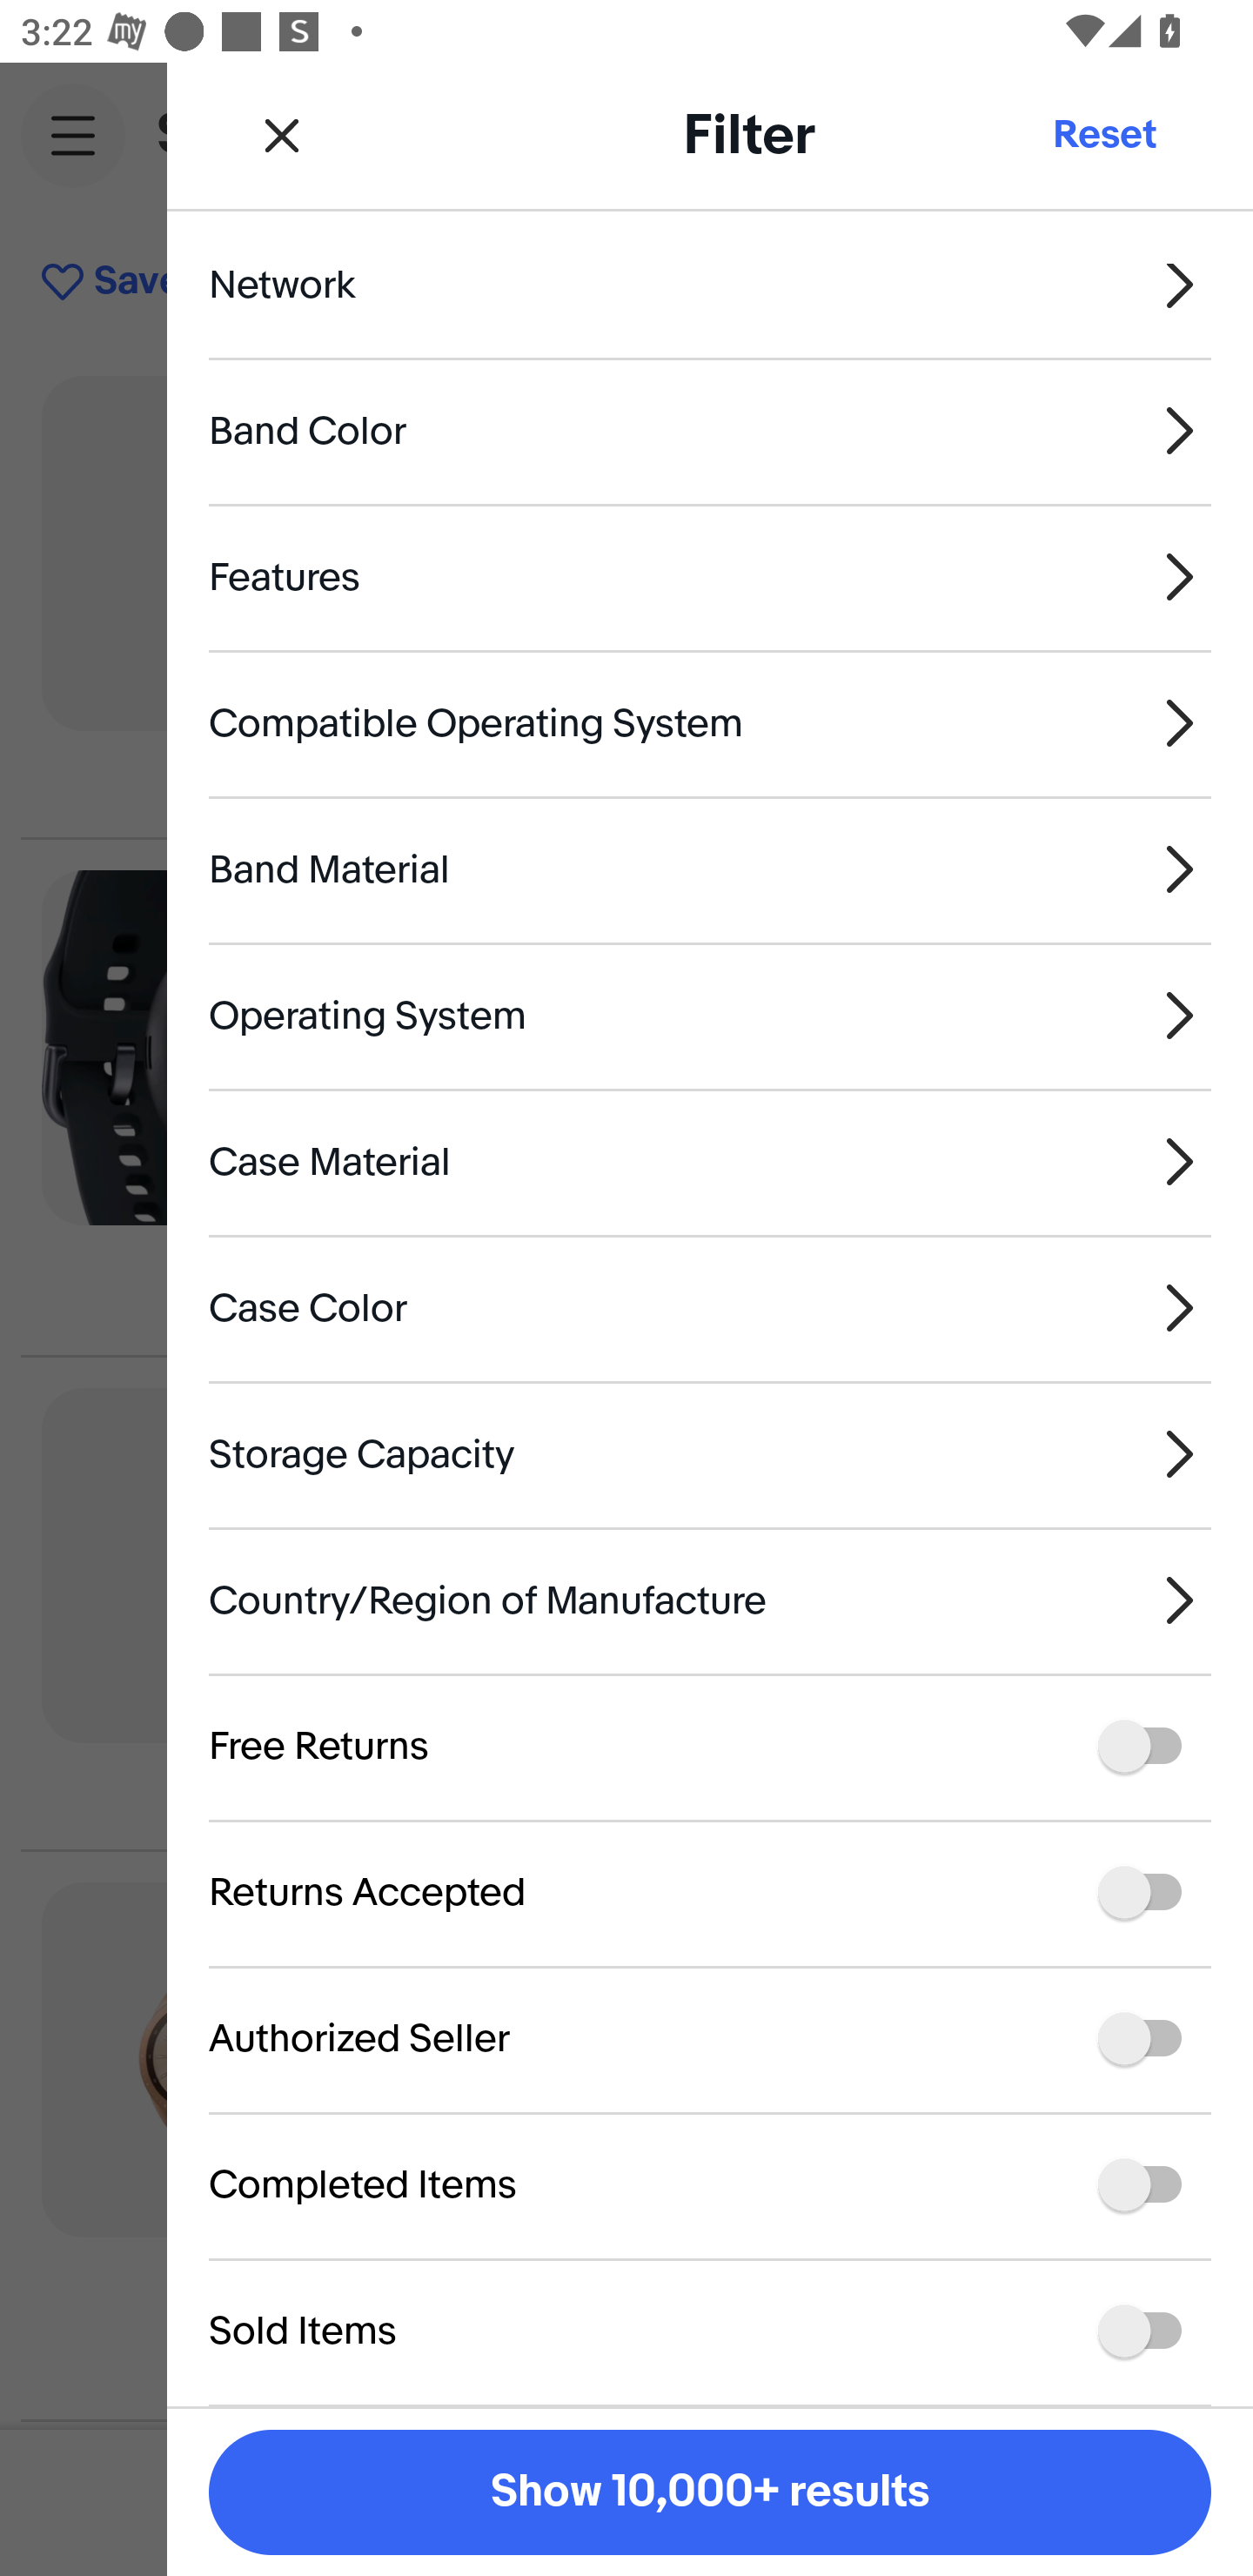 This screenshot has height=2576, width=1253. I want to click on Case Color, so click(710, 1307).